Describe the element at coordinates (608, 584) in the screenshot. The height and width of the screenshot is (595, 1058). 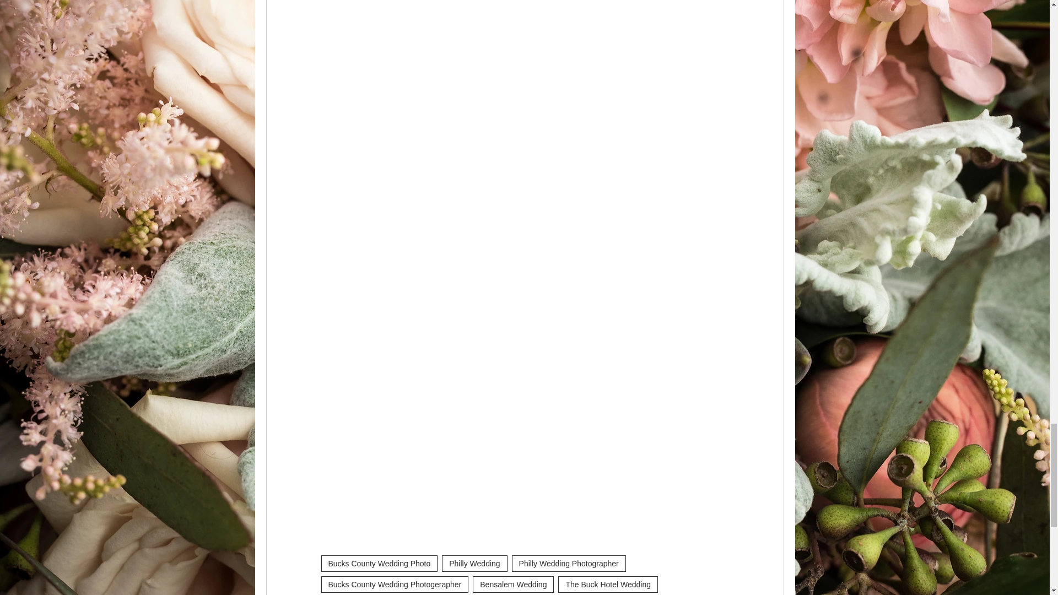
I see `The Buck Hotel Wedding` at that location.